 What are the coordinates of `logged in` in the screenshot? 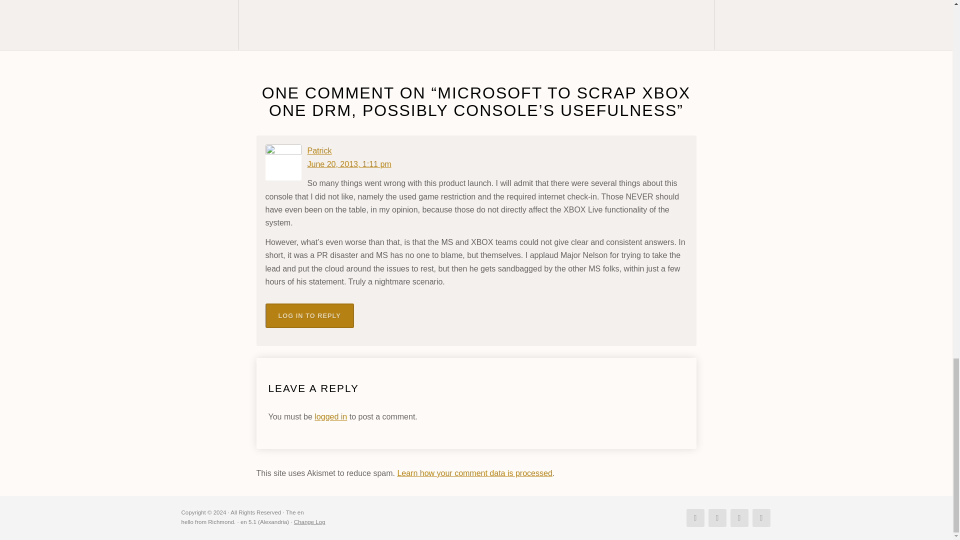 It's located at (330, 417).